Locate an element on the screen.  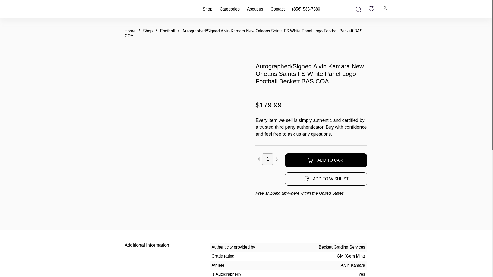
Shop is located at coordinates (207, 9).